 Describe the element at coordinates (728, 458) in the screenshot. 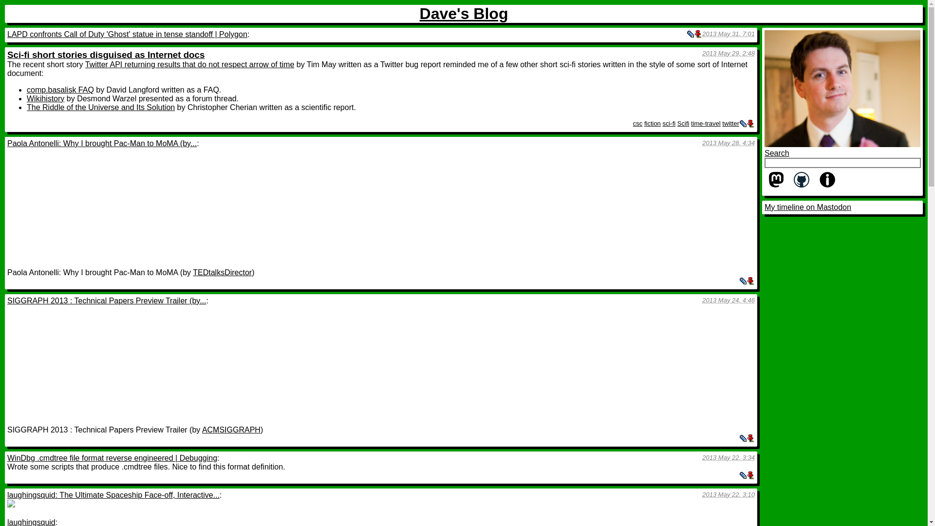

I see `2013-05-22 10:34:50 PST` at that location.